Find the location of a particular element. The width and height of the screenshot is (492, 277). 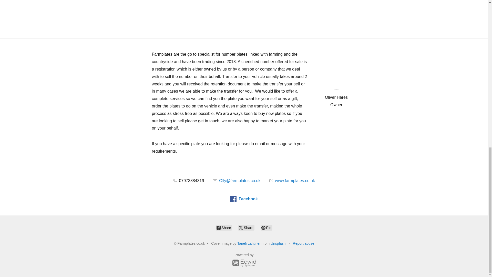

Unsplash is located at coordinates (278, 243).